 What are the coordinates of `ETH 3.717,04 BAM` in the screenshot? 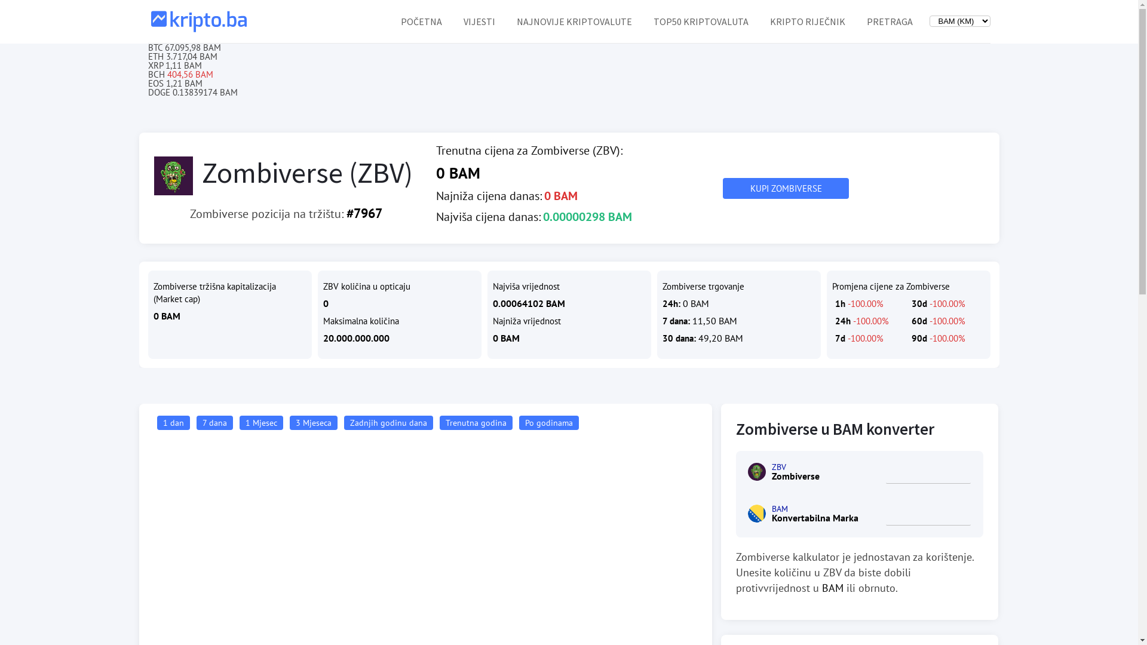 It's located at (569, 56).